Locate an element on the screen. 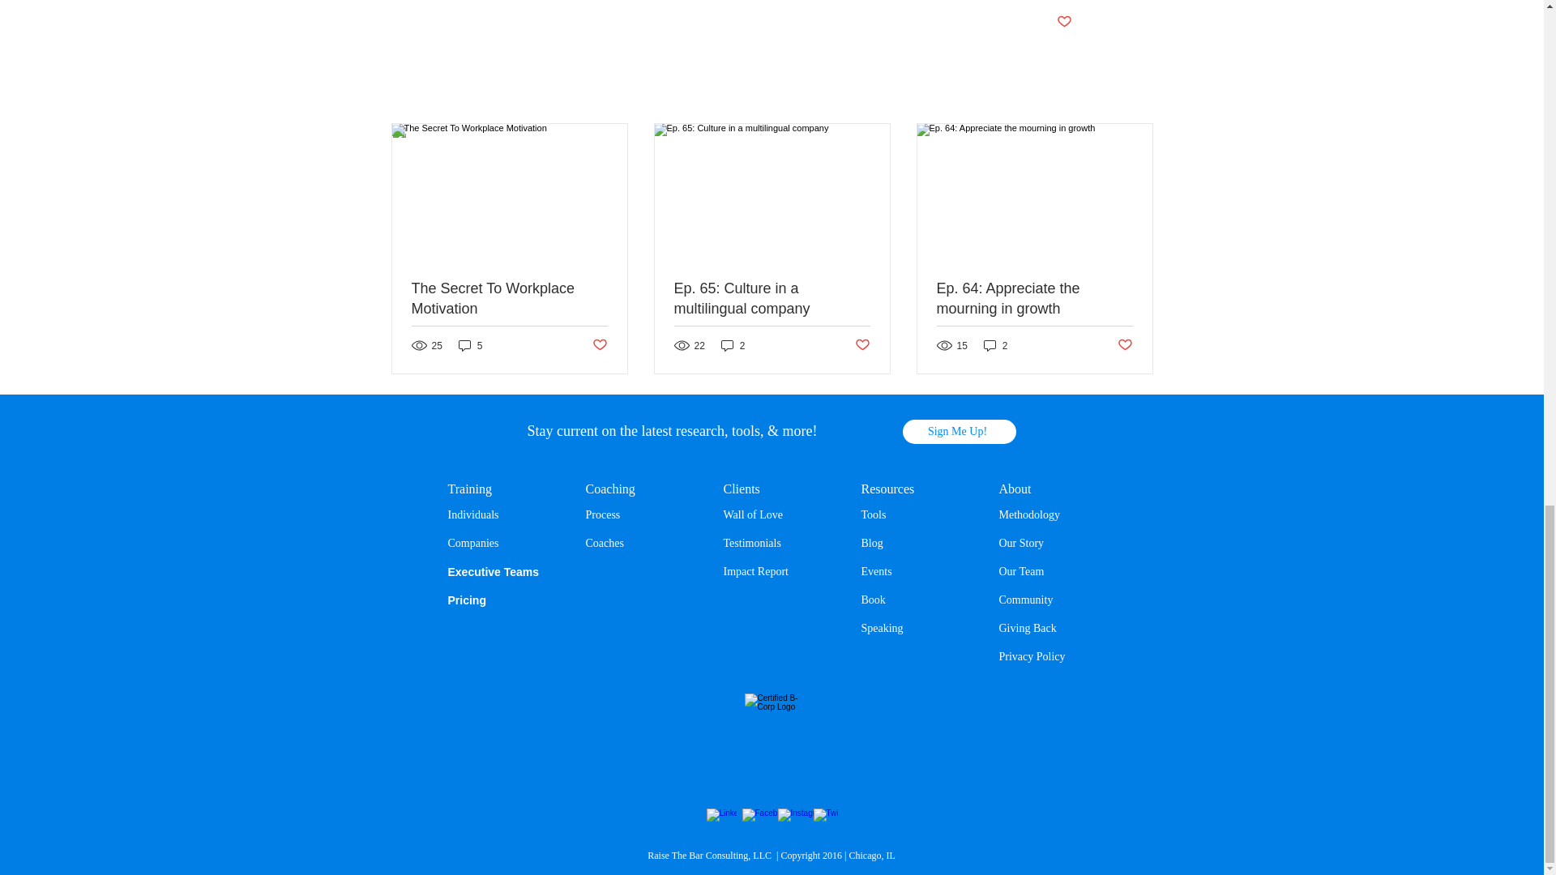 This screenshot has width=1556, height=875. Post not marked as liked is located at coordinates (1063, 22).